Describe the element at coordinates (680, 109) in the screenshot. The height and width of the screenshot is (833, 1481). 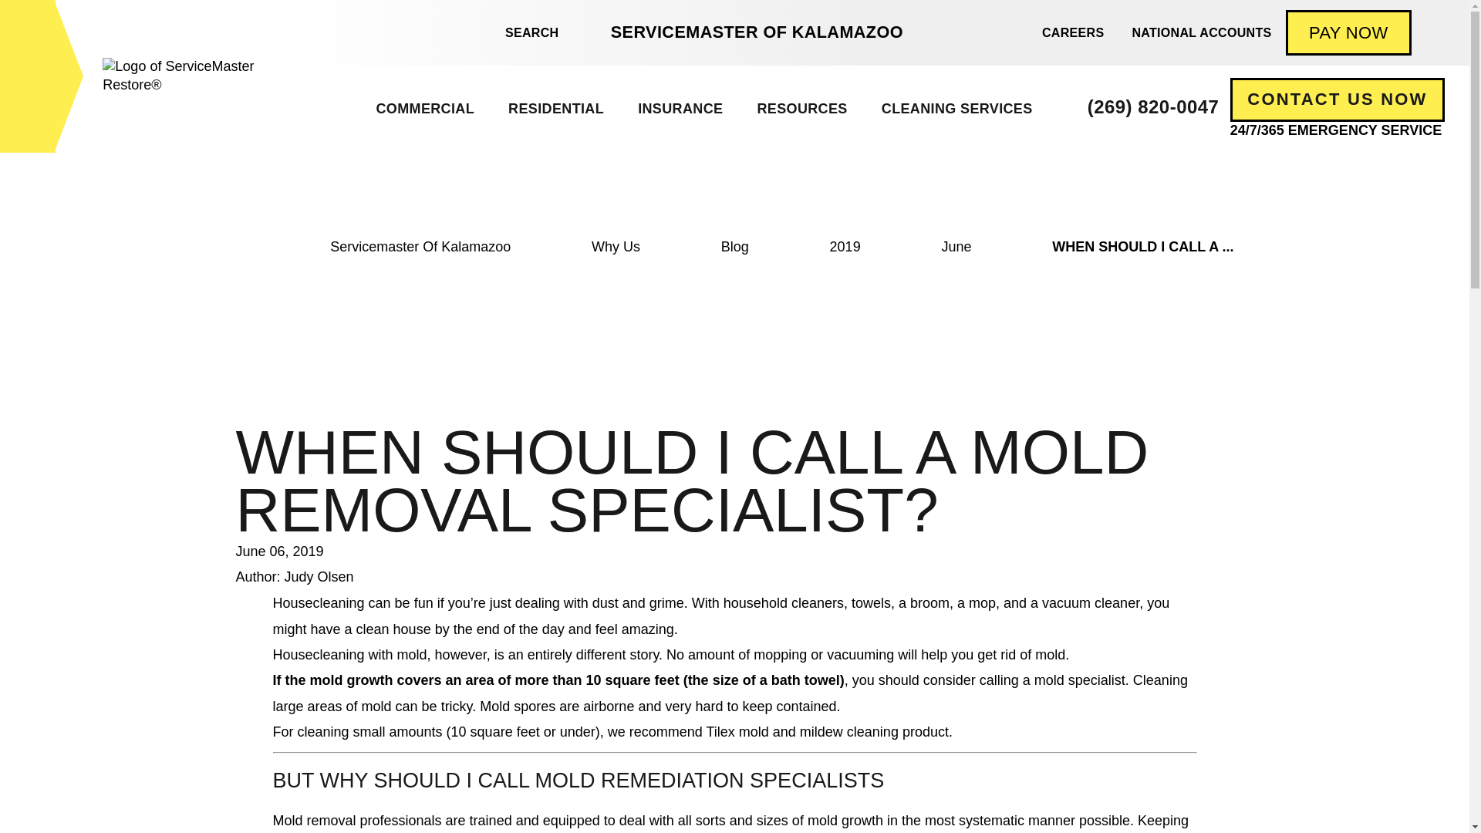
I see `INSURANCE` at that location.